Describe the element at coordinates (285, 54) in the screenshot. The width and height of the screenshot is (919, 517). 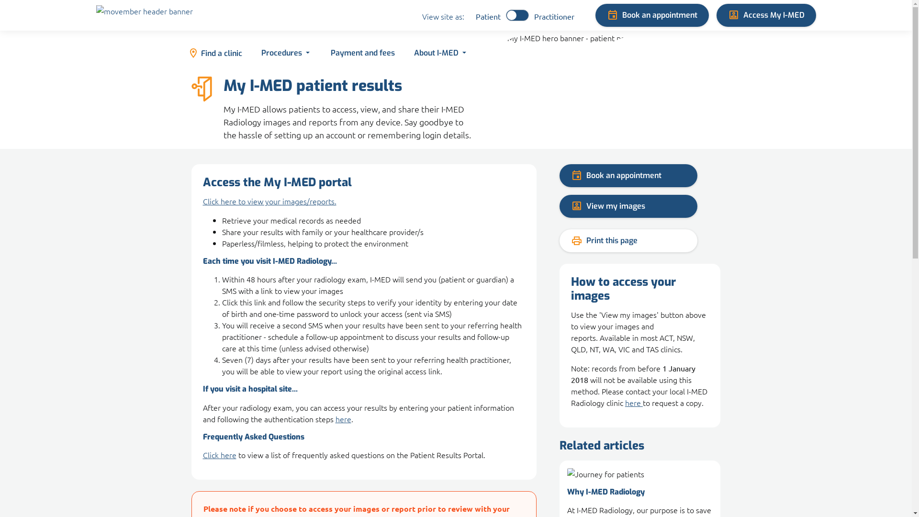
I see `Procedures` at that location.